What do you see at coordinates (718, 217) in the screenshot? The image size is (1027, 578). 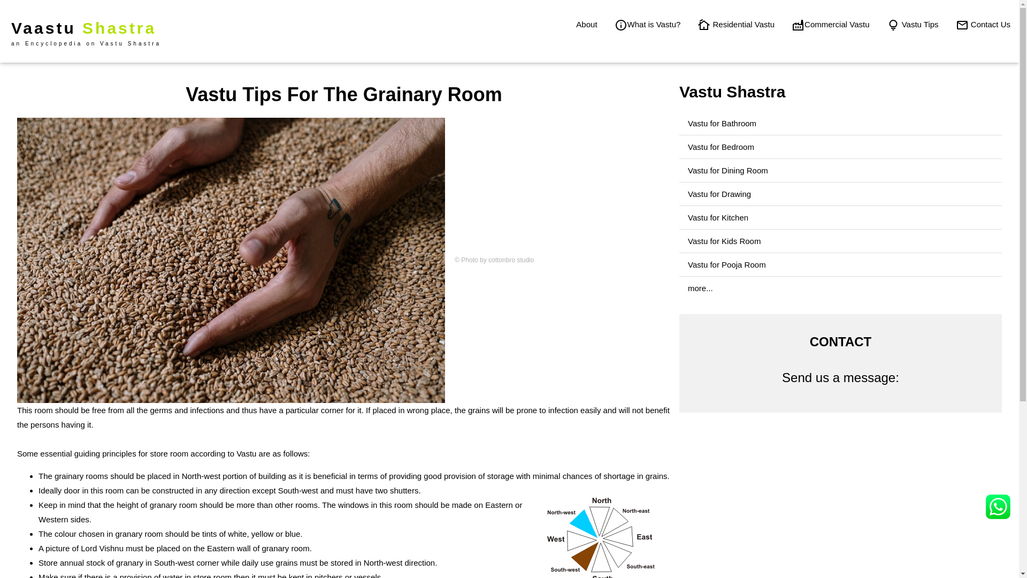 I see `Vastu for Kitchen` at bounding box center [718, 217].